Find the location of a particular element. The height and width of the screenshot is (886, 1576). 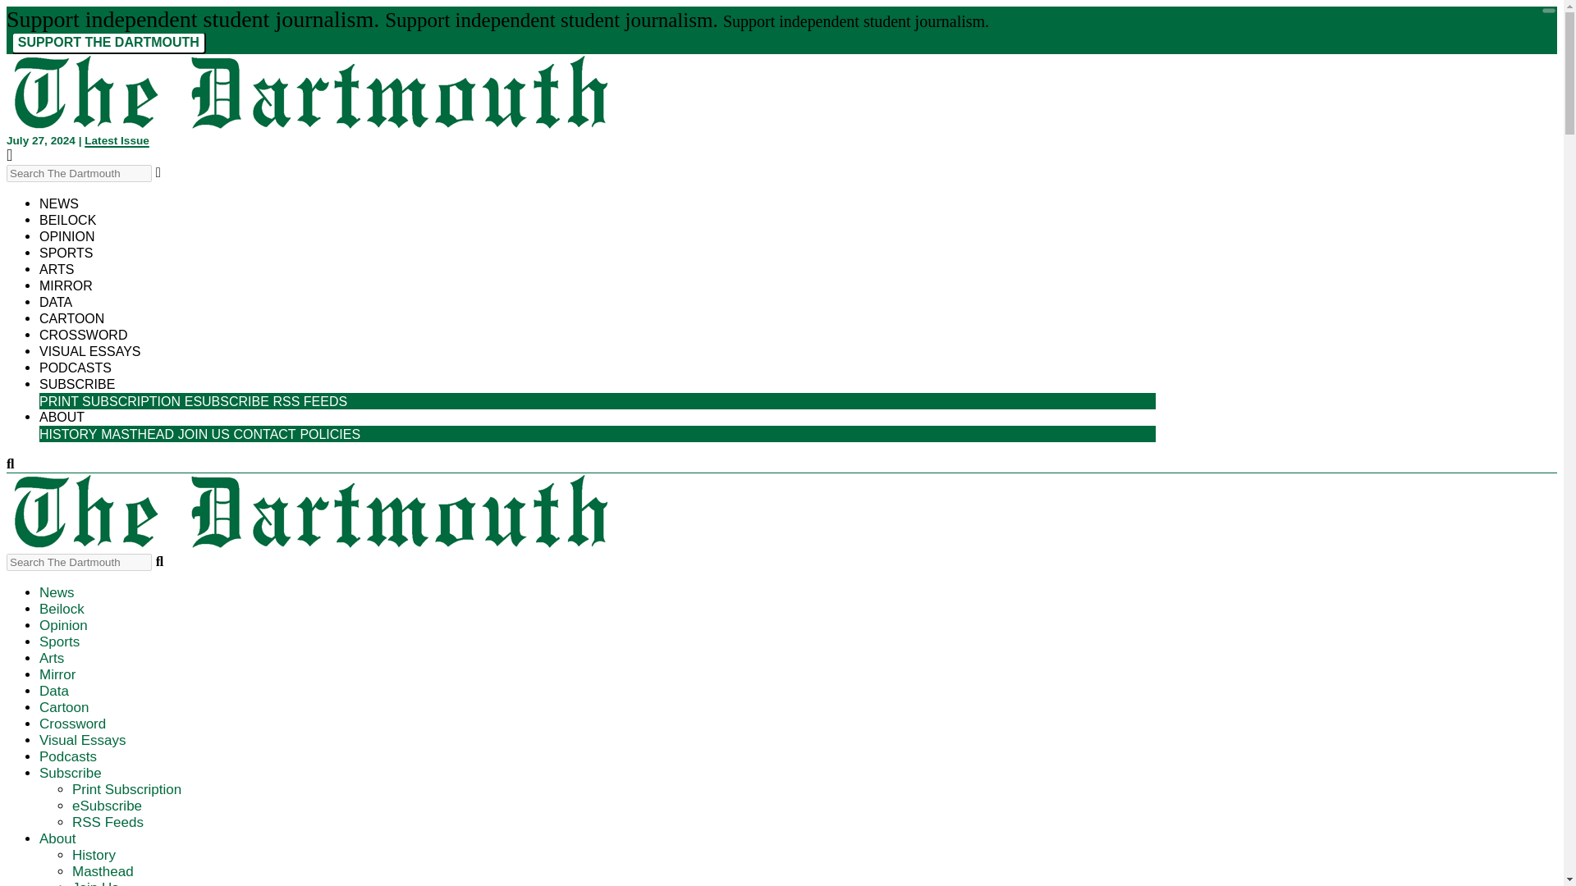

Cartoon is located at coordinates (64, 707).